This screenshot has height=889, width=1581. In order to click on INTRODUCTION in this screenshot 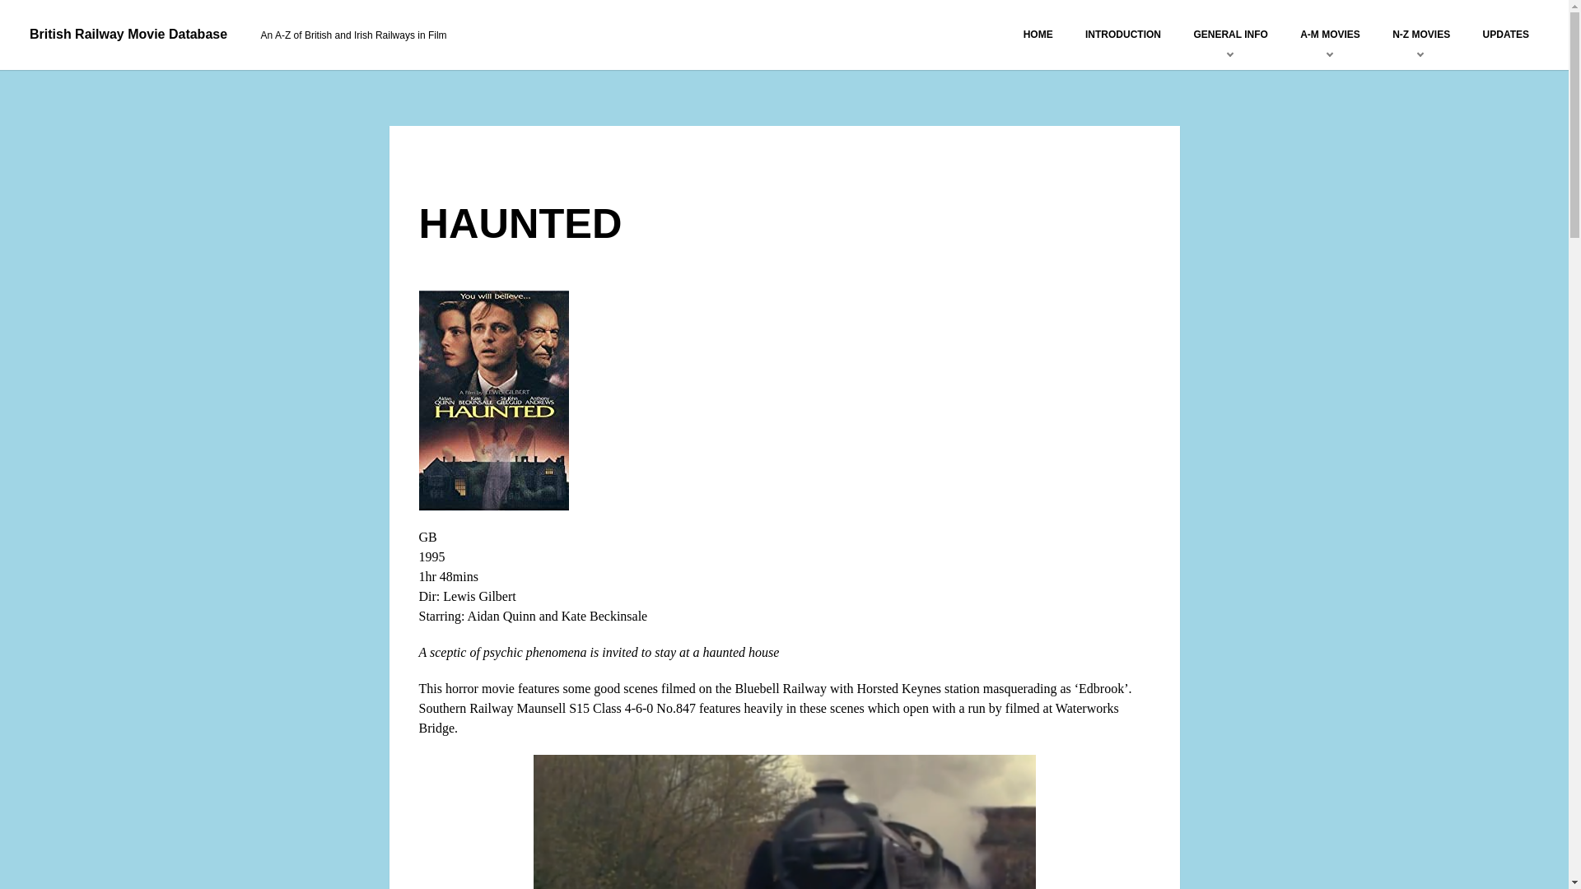, I will do `click(1123, 34)`.